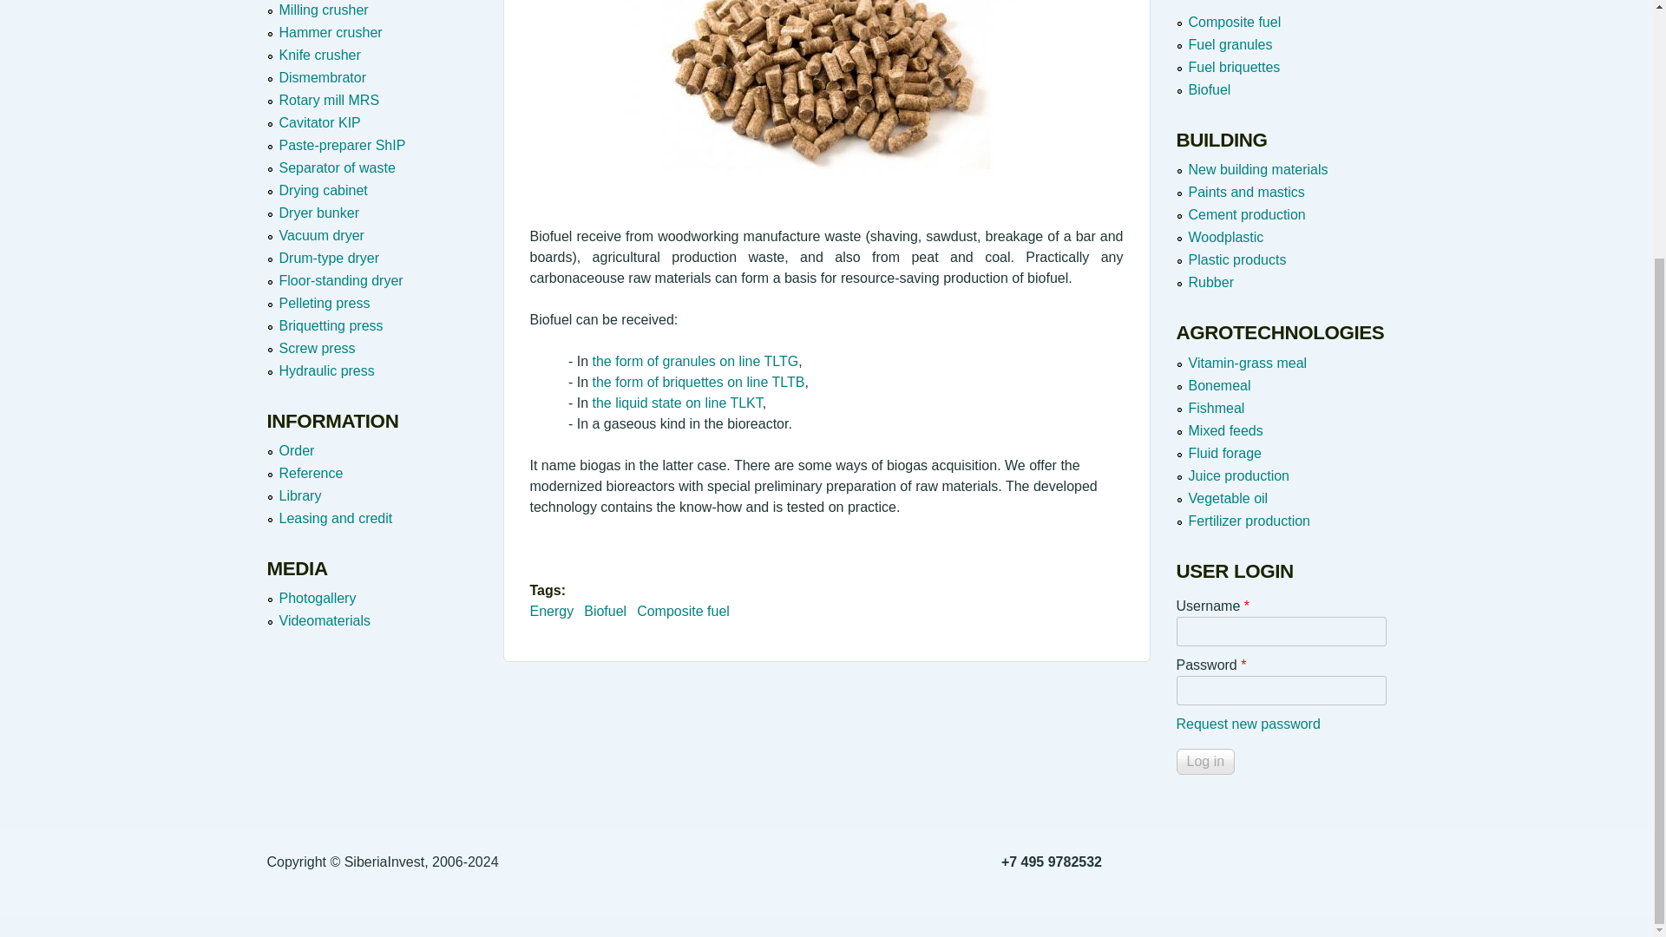  I want to click on Knife crusher, so click(320, 56).